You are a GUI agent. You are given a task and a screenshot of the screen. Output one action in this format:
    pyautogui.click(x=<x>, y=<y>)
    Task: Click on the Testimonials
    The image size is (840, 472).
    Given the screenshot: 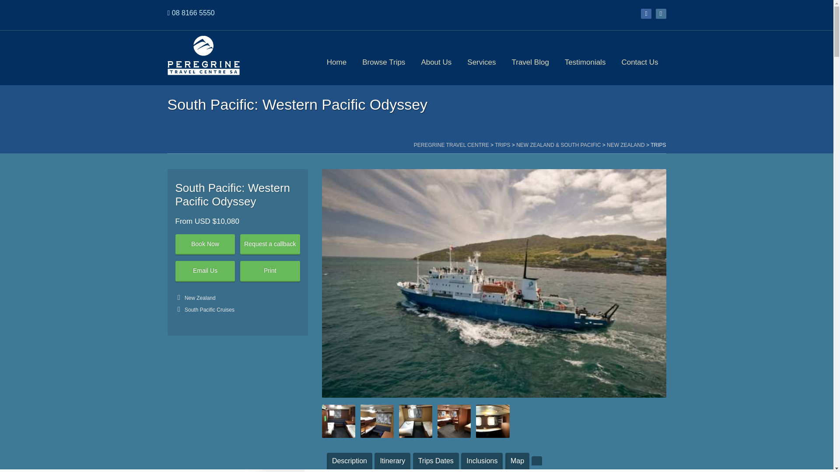 What is the action you would take?
    pyautogui.click(x=585, y=58)
    